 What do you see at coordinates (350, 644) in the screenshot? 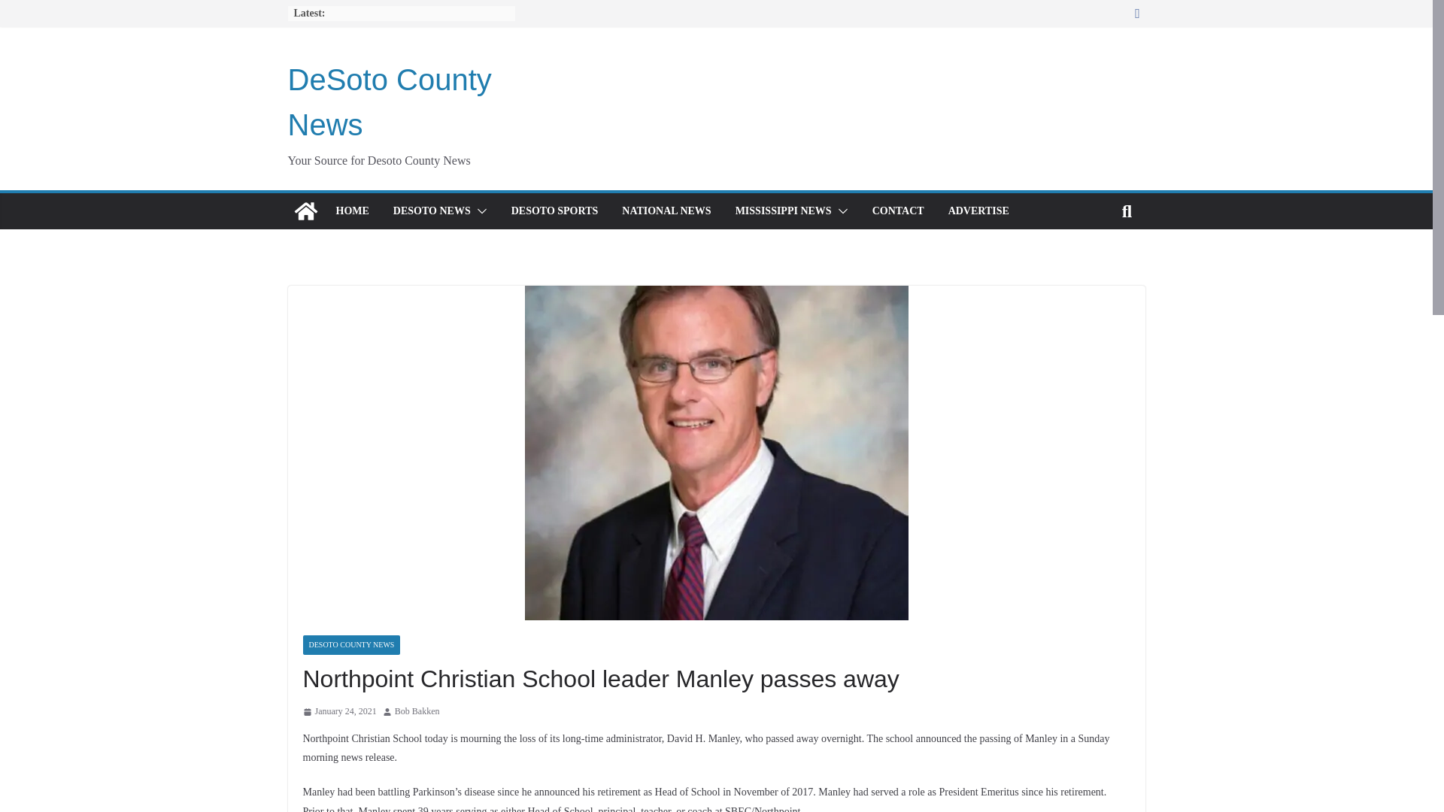
I see `DESOTO COUNTY NEWS` at bounding box center [350, 644].